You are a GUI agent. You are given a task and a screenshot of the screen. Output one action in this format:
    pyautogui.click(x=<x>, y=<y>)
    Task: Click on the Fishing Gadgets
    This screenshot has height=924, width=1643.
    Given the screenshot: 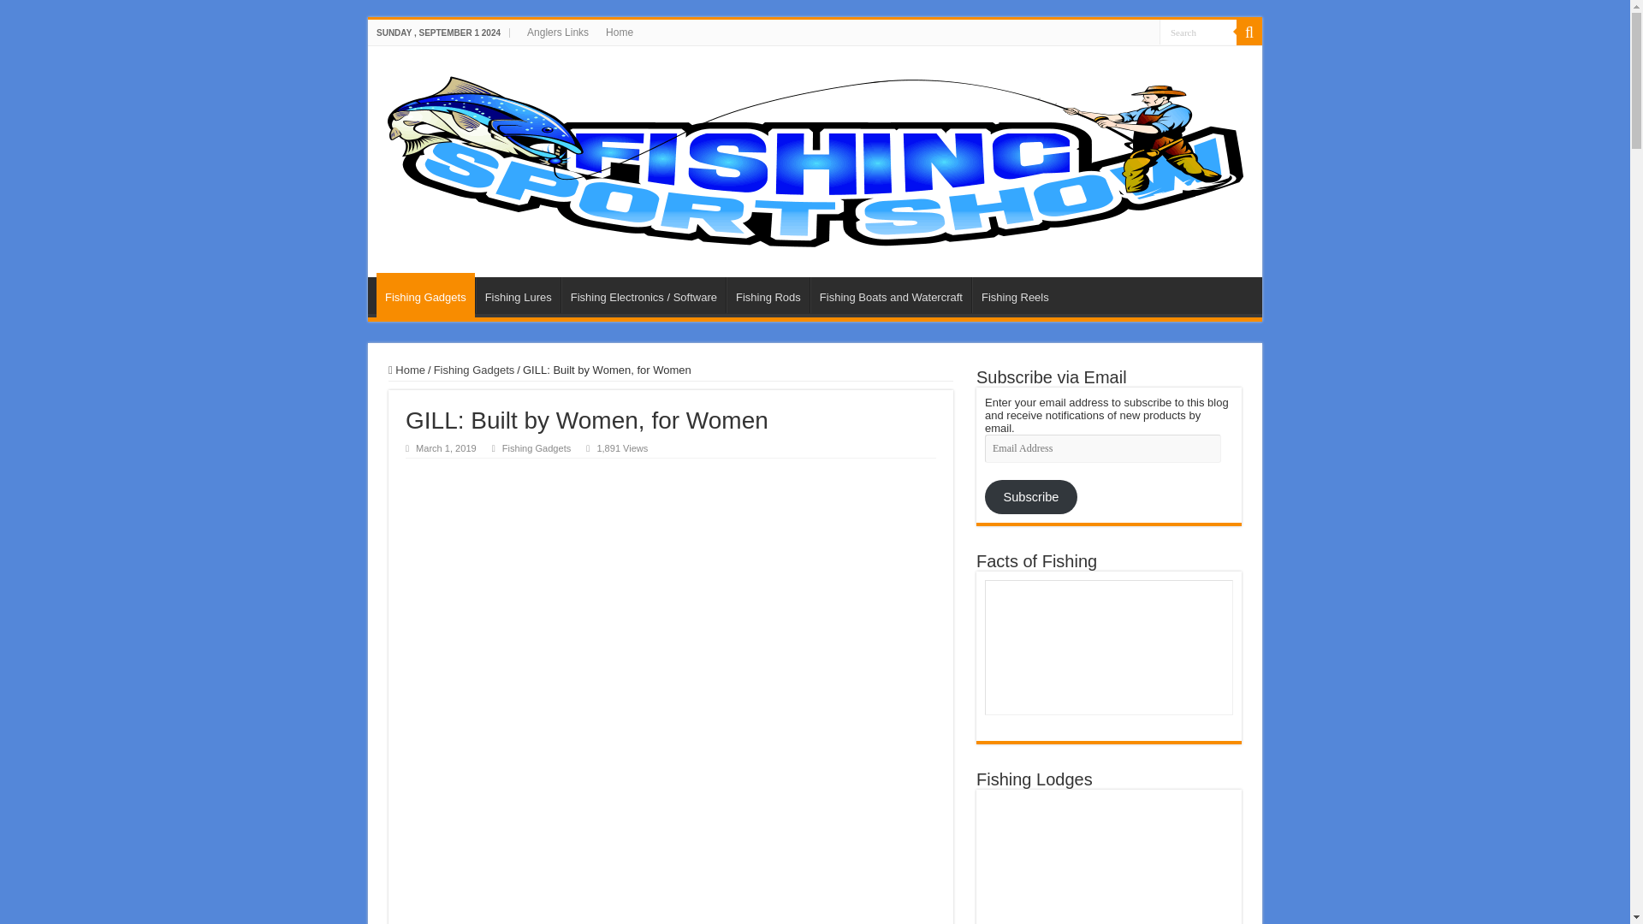 What is the action you would take?
    pyautogui.click(x=536, y=448)
    